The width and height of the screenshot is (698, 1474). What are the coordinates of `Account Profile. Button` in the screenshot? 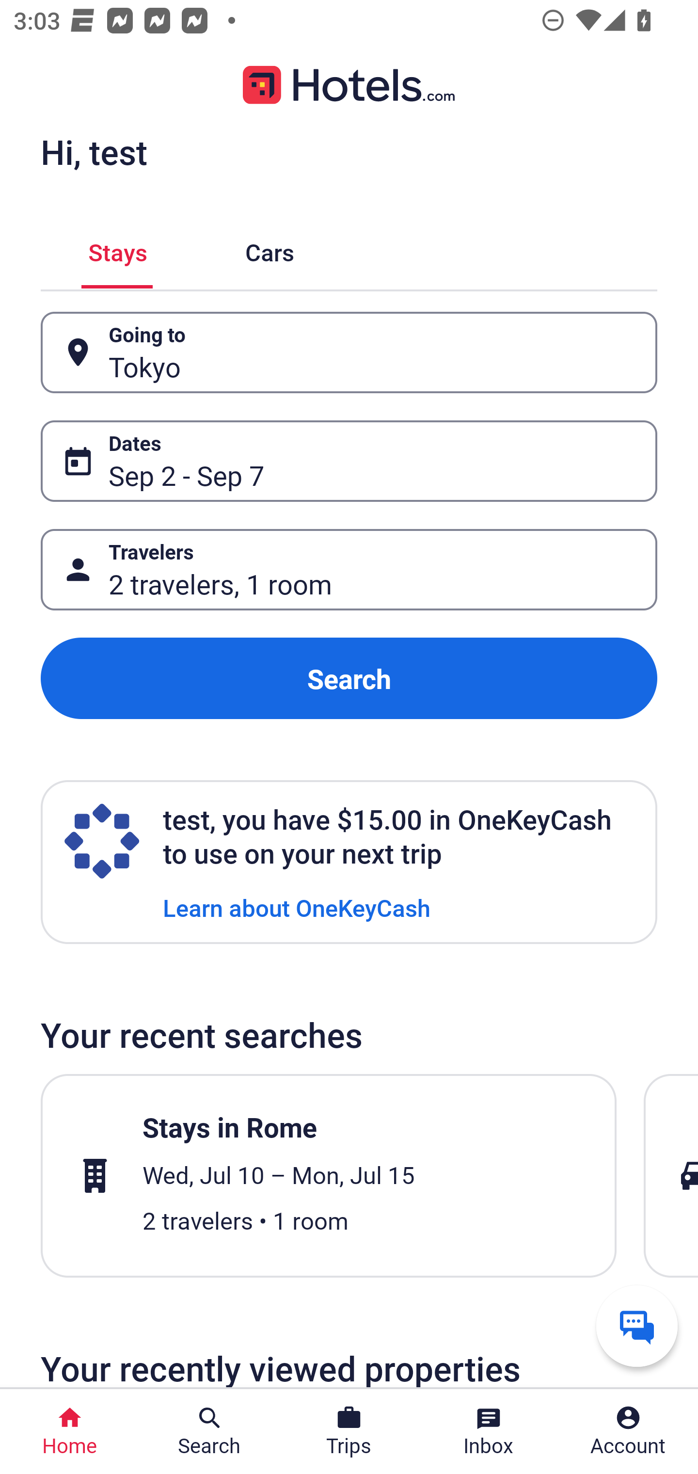 It's located at (628, 1431).